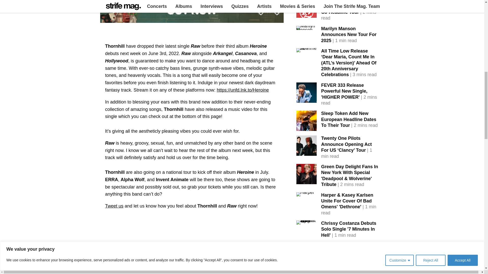 This screenshot has height=274, width=488. Describe the element at coordinates (307, 50) in the screenshot. I see `All Time Low - Strife Mag` at that location.